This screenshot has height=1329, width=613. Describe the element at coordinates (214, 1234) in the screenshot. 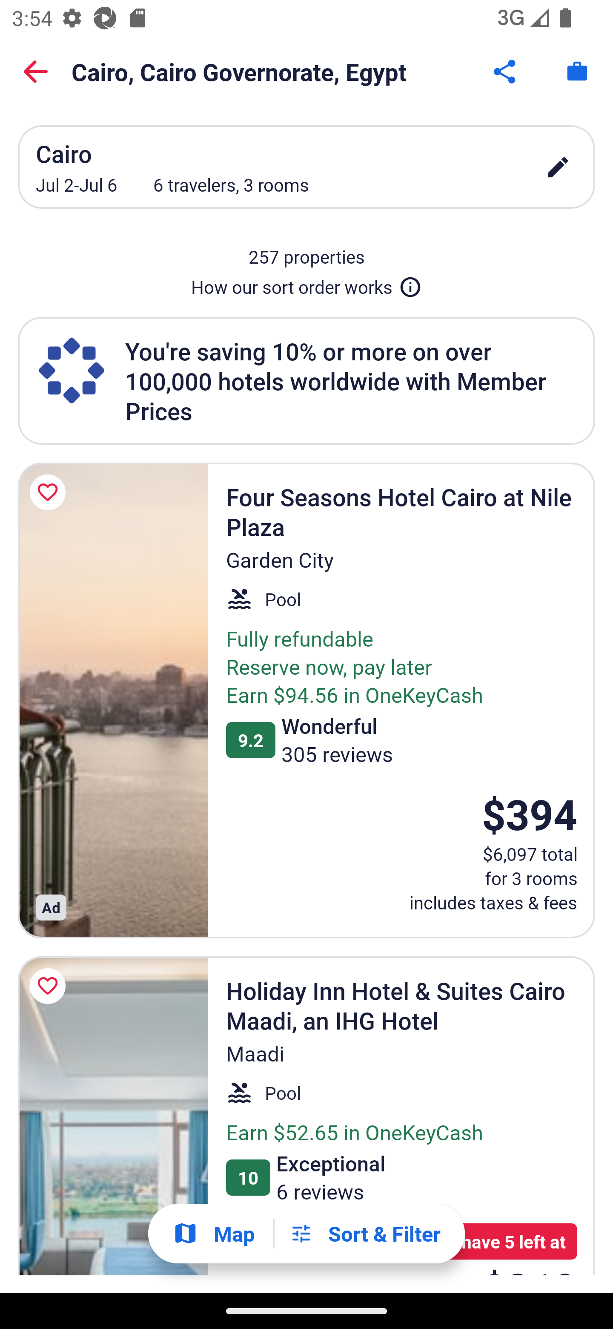

I see `Show map Map Show map Button` at that location.